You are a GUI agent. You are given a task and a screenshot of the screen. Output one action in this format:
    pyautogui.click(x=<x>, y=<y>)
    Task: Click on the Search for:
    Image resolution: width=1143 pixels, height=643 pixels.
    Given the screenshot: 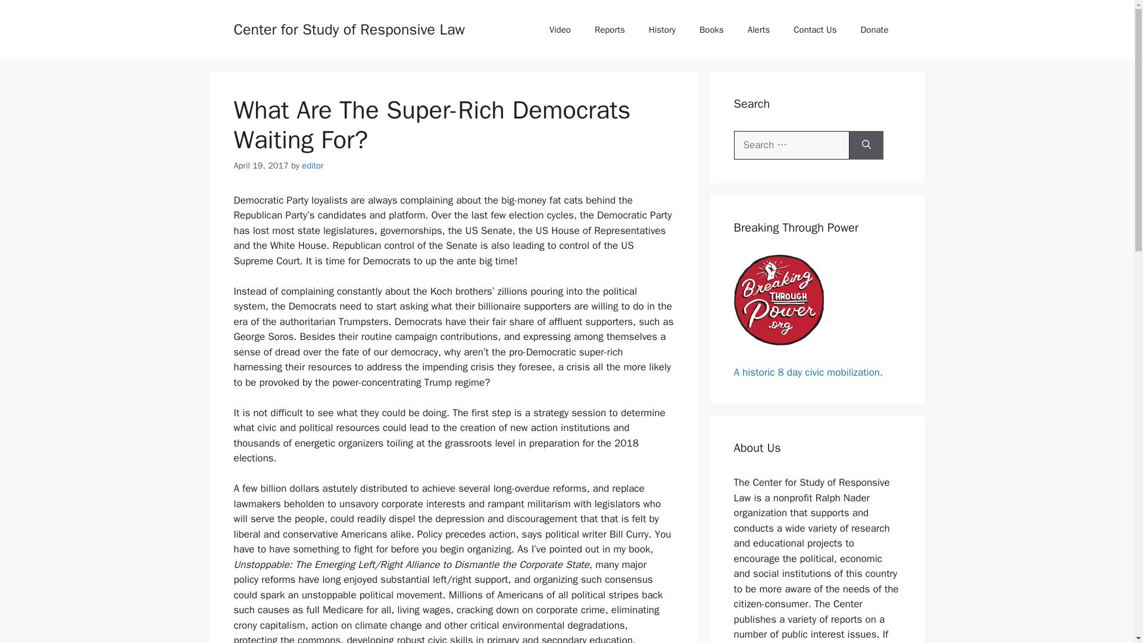 What is the action you would take?
    pyautogui.click(x=791, y=145)
    